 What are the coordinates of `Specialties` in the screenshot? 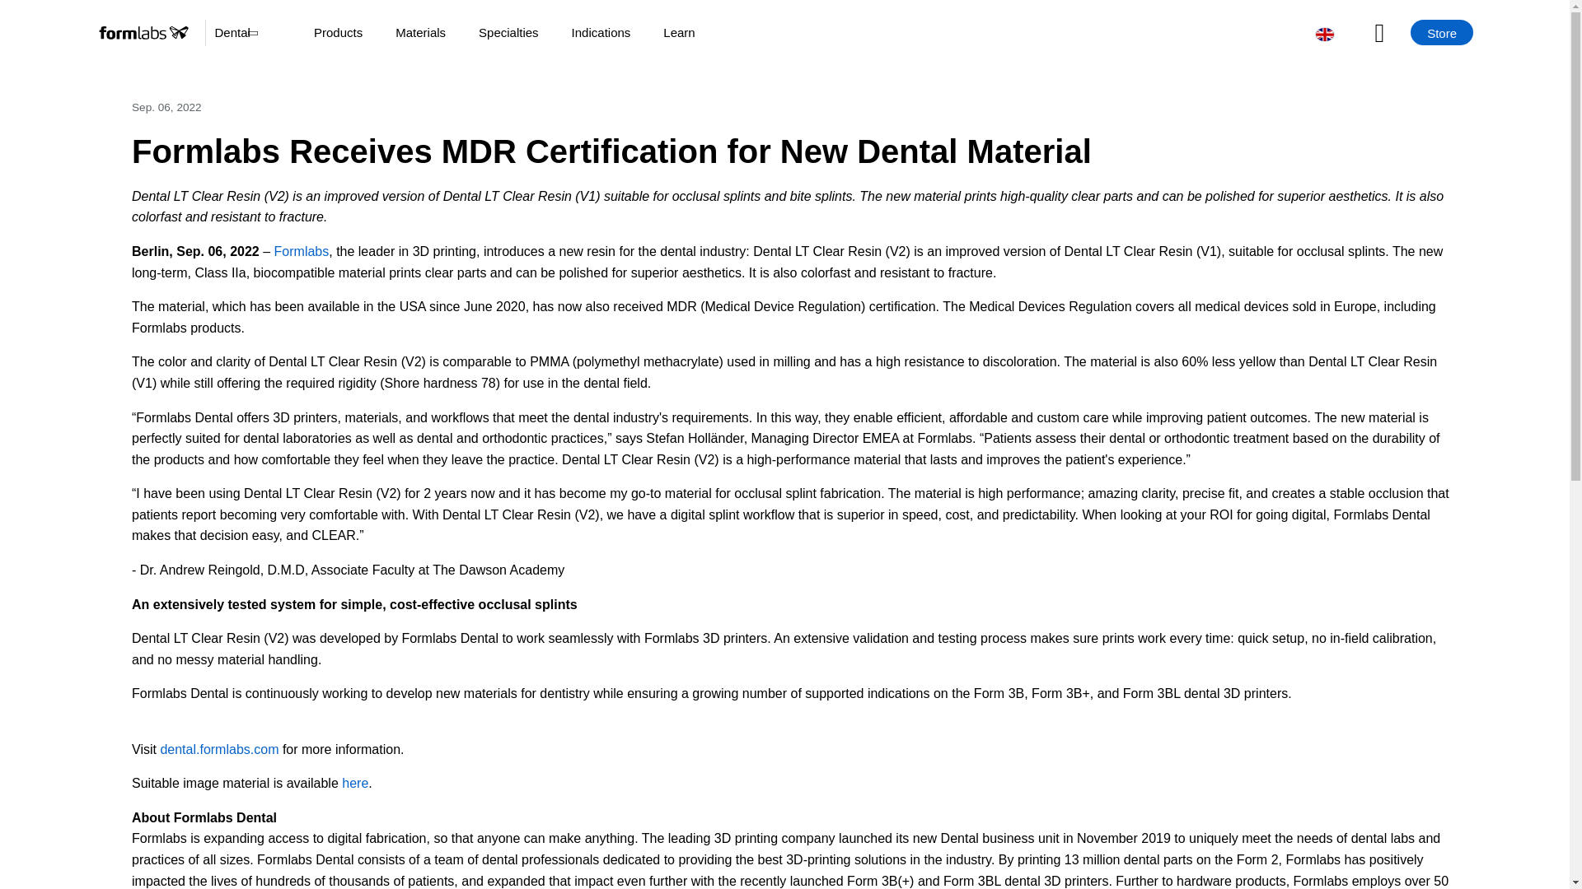 It's located at (509, 32).